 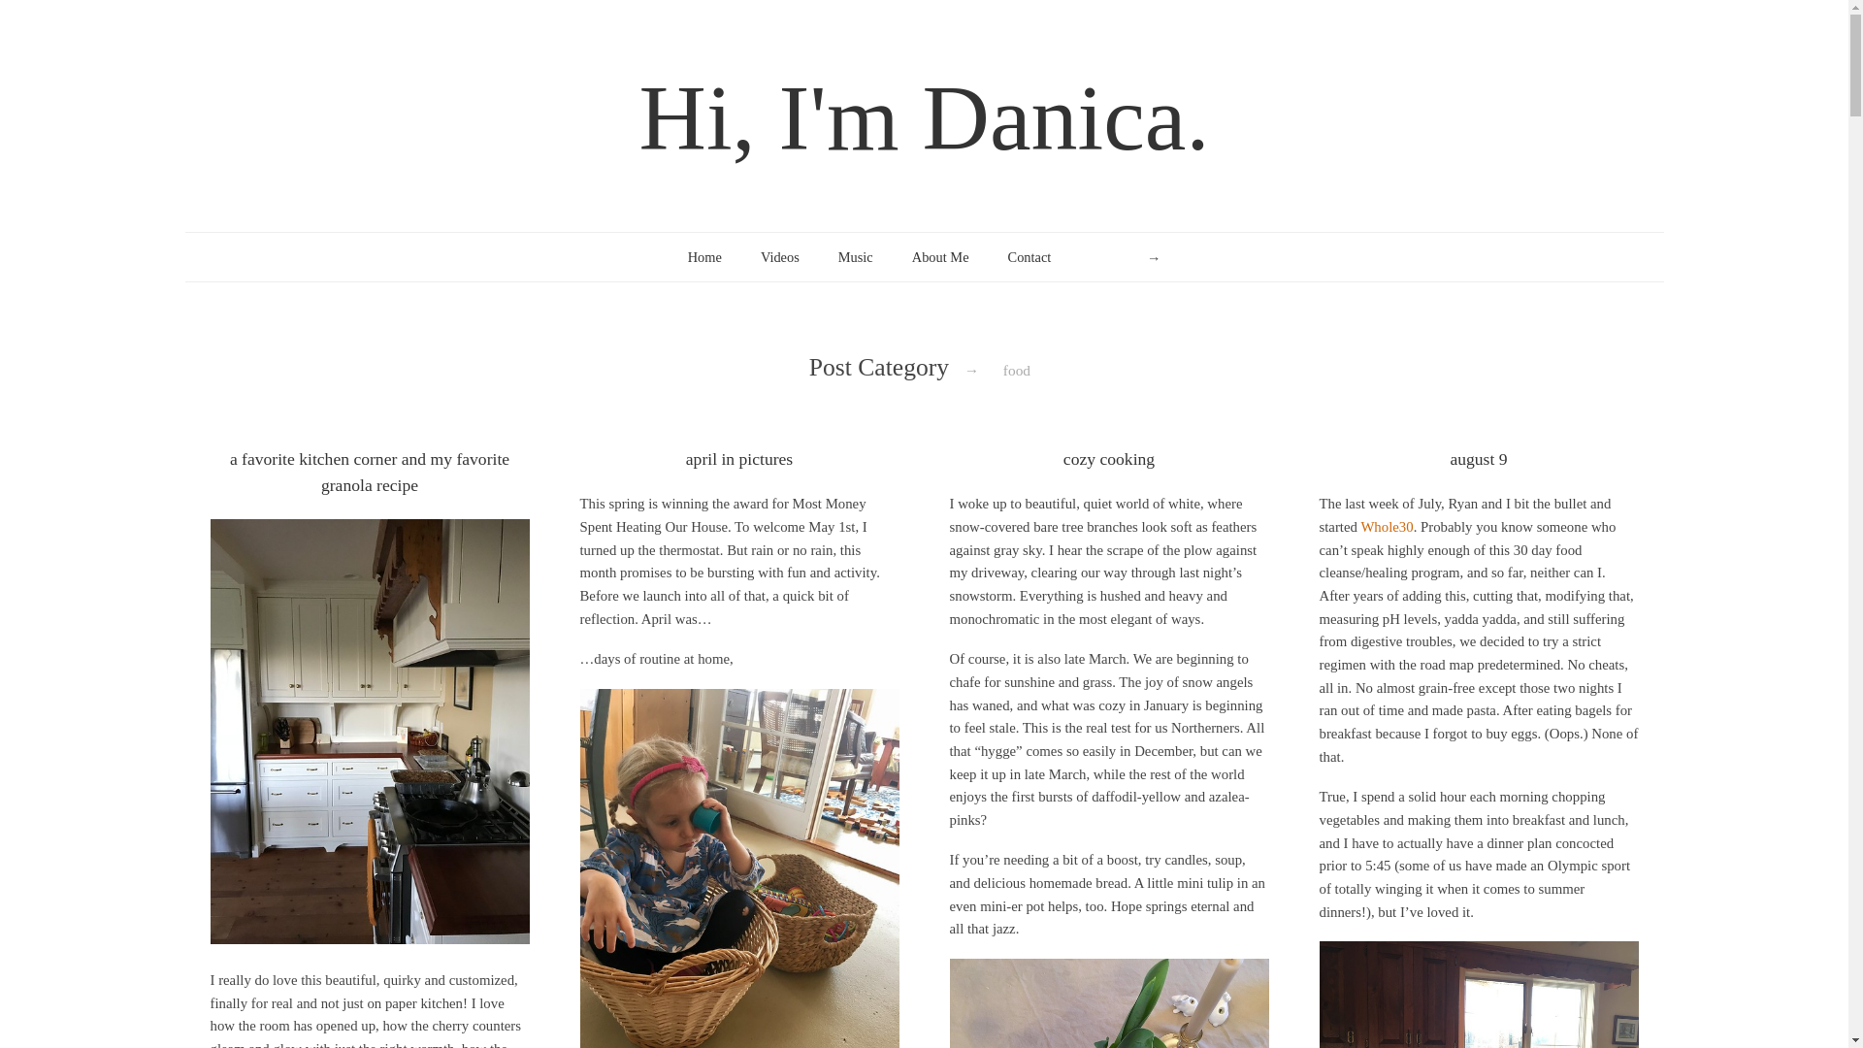 I want to click on About Me, so click(x=940, y=256).